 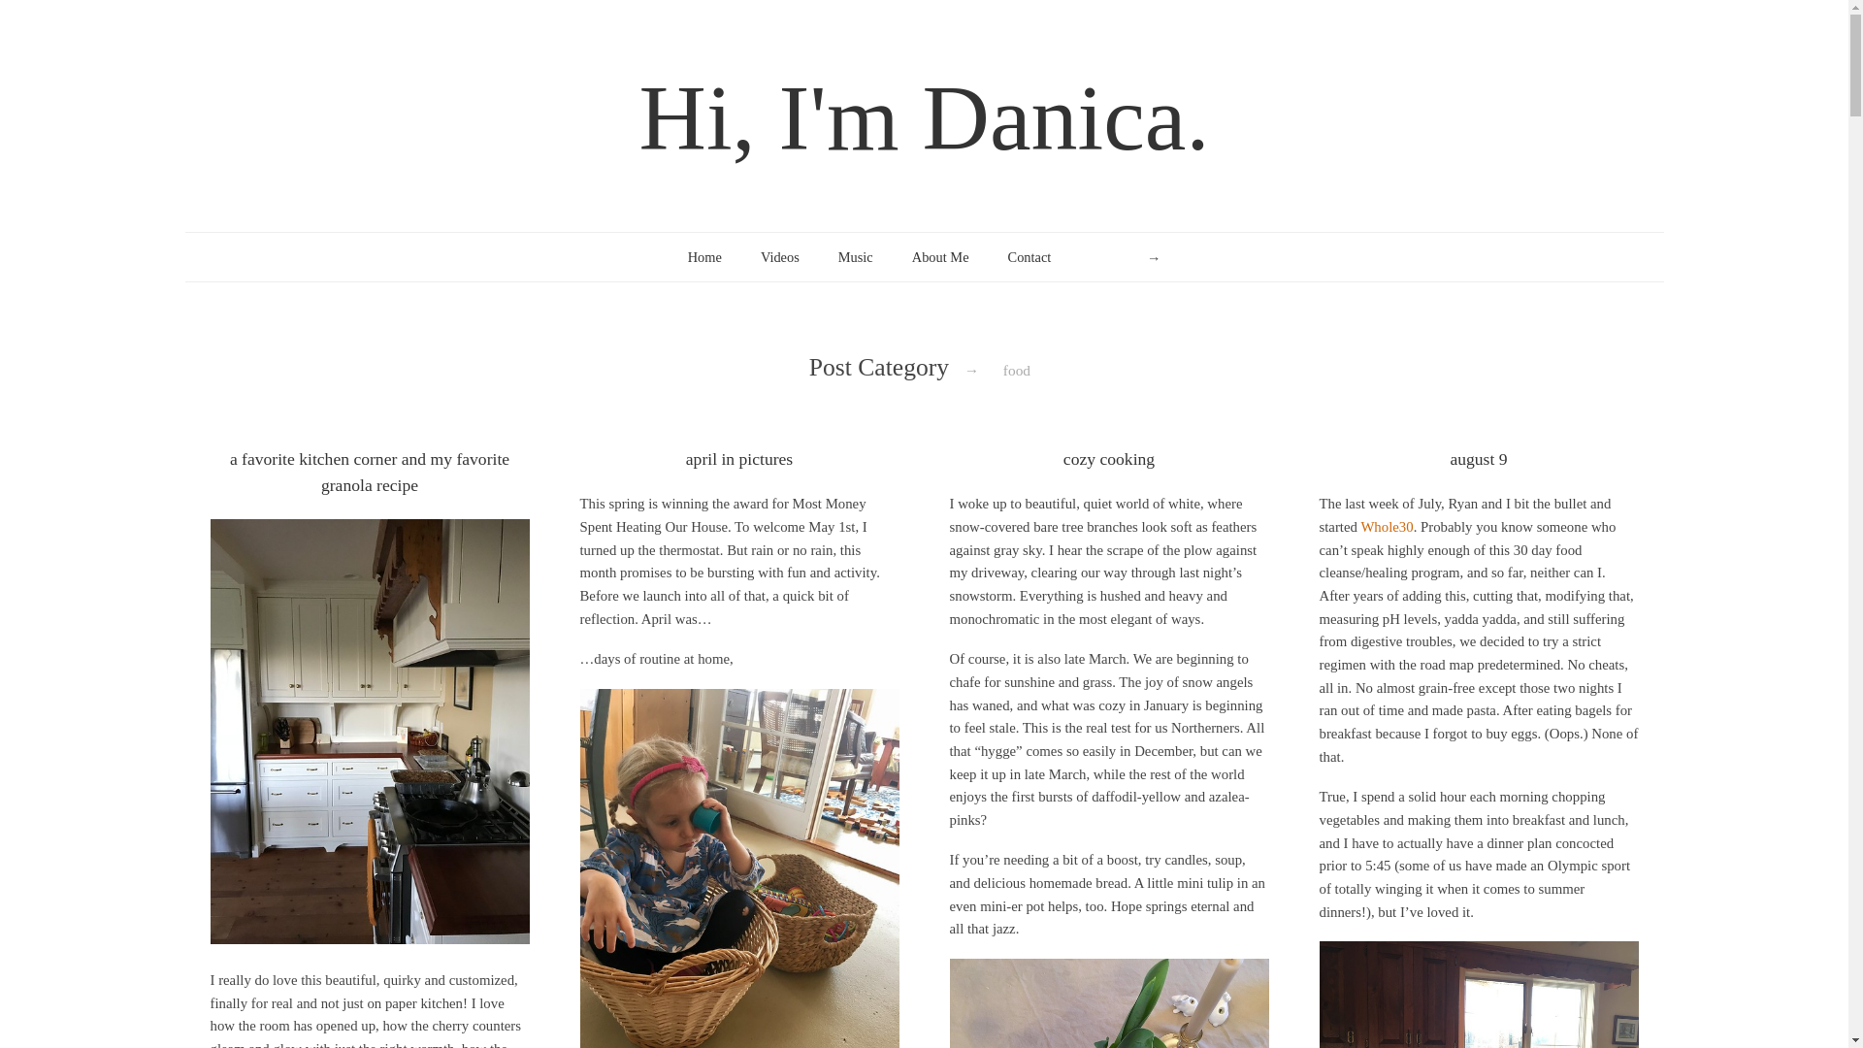 I want to click on About Me, so click(x=940, y=256).